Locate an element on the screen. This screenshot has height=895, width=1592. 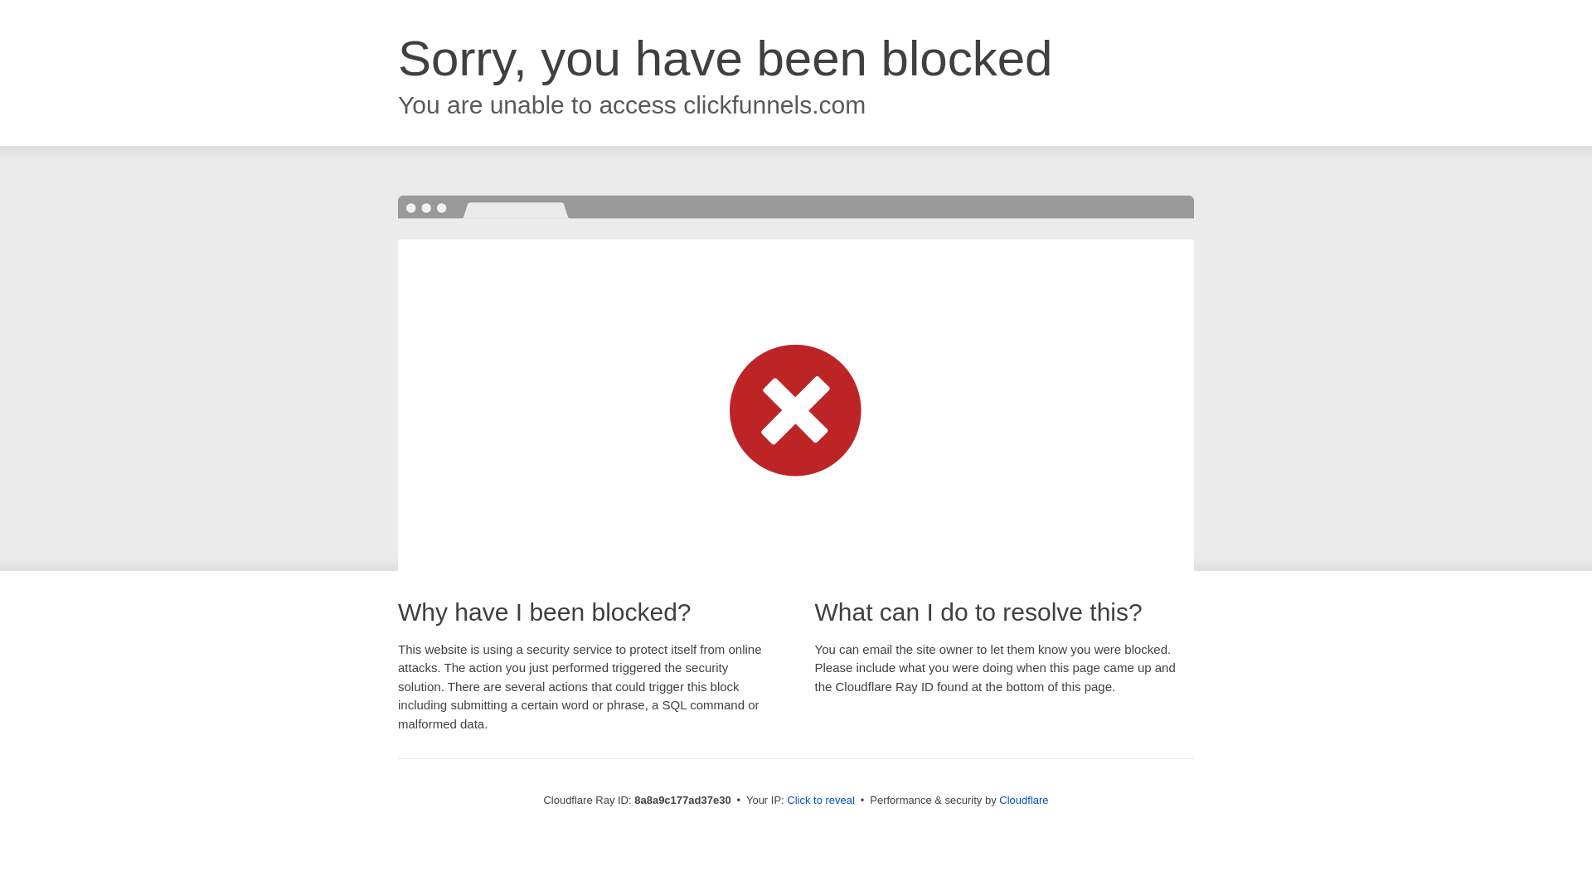
Click to reveal is located at coordinates (821, 801).